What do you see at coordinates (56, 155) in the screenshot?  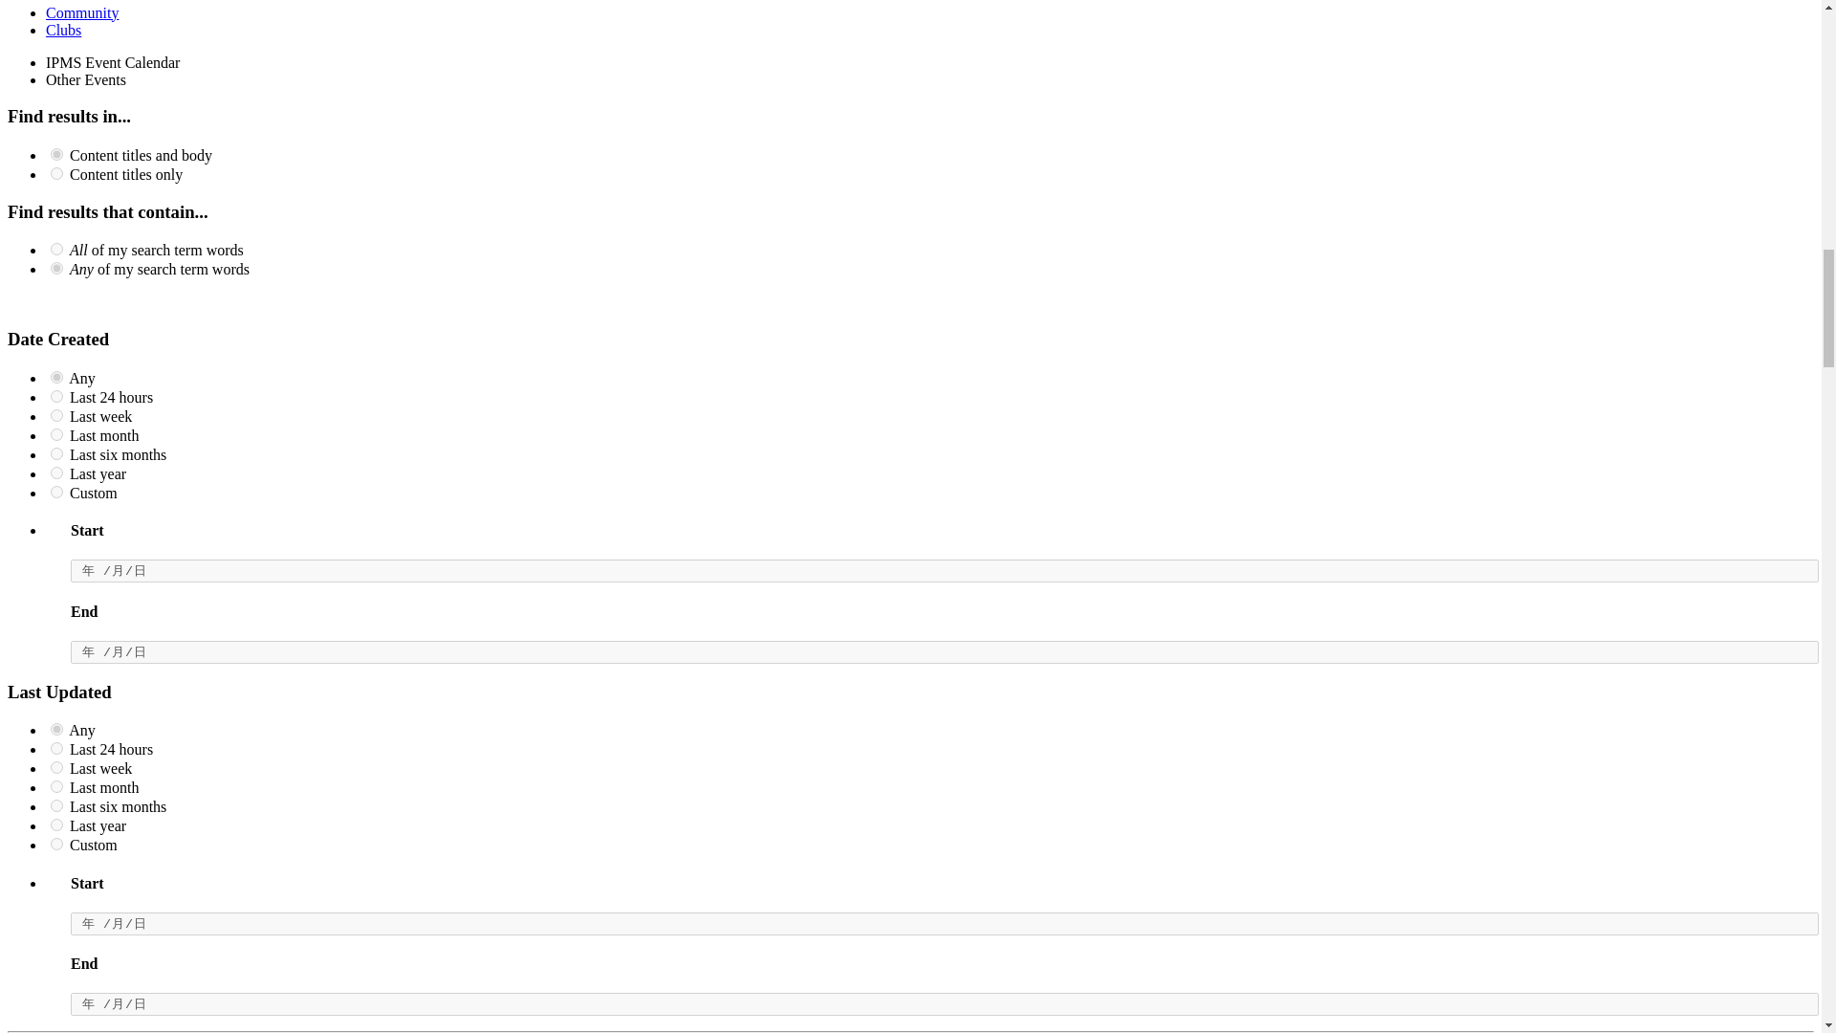 I see `all` at bounding box center [56, 155].